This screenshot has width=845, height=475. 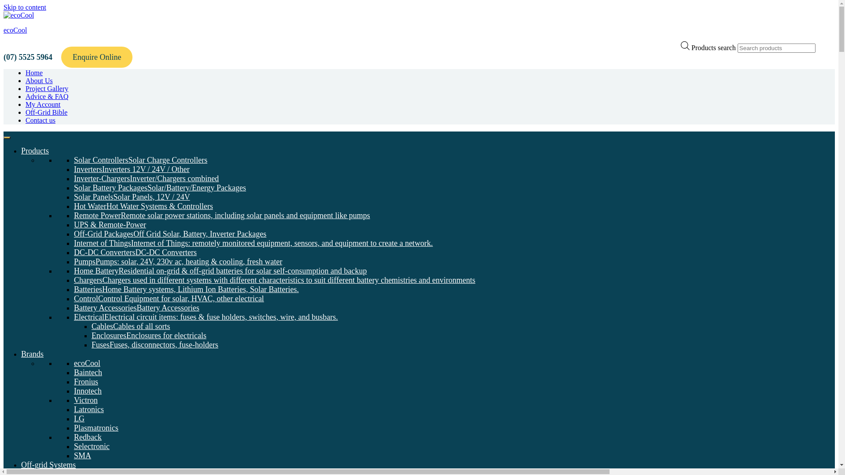 I want to click on EnclosuresEnclosures for electricals, so click(x=149, y=336).